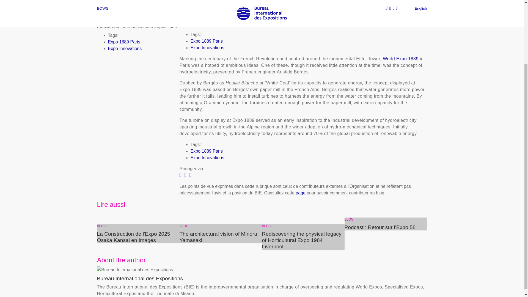 The height and width of the screenshot is (297, 528). What do you see at coordinates (385, 227) in the screenshot?
I see `Podcast : Retour sur l'Expo 58` at bounding box center [385, 227].